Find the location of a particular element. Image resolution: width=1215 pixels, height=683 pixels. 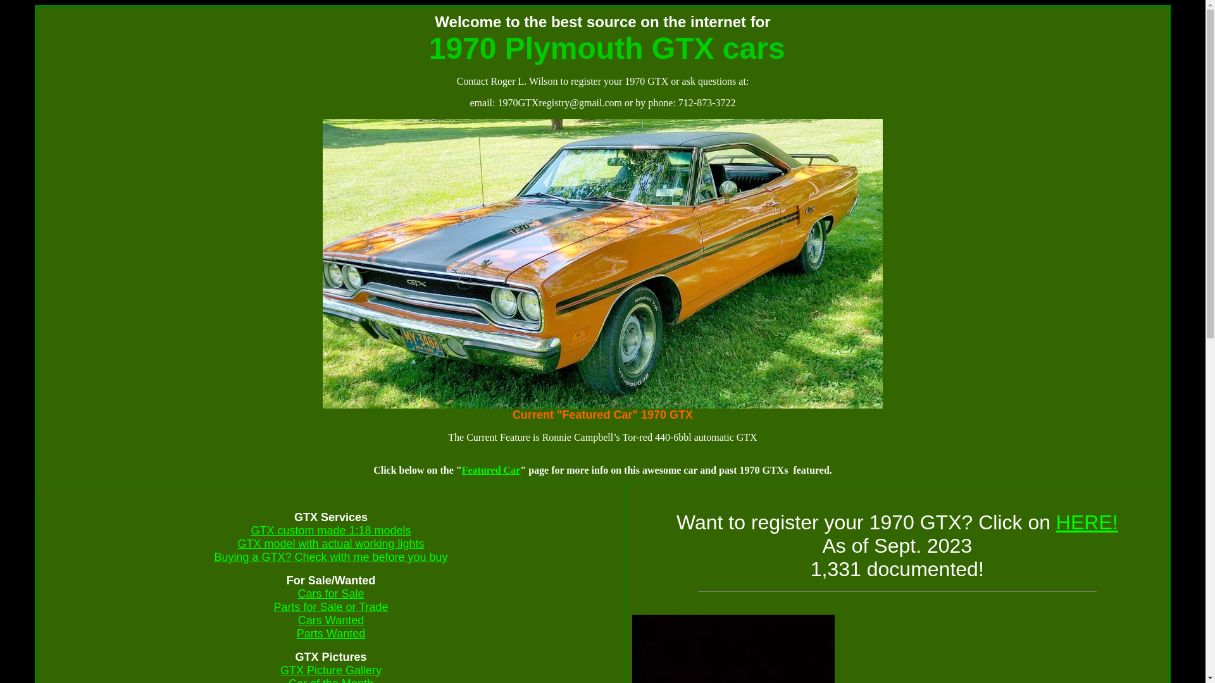

Buying a GTX? Check with me before you buy is located at coordinates (330, 557).